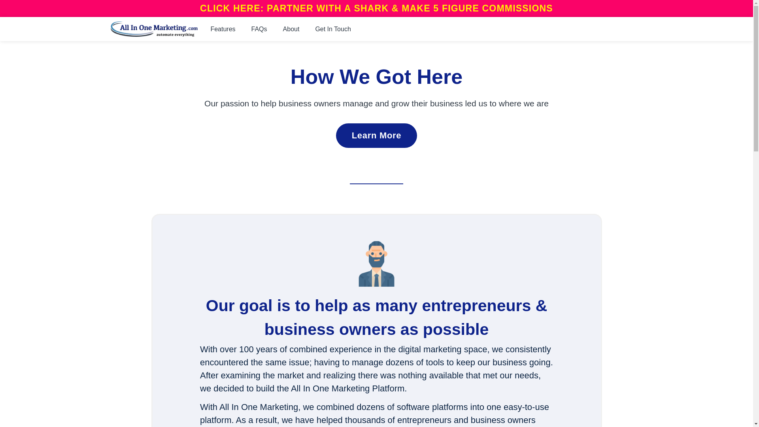 The height and width of the screenshot is (427, 759). What do you see at coordinates (291, 29) in the screenshot?
I see `About` at bounding box center [291, 29].